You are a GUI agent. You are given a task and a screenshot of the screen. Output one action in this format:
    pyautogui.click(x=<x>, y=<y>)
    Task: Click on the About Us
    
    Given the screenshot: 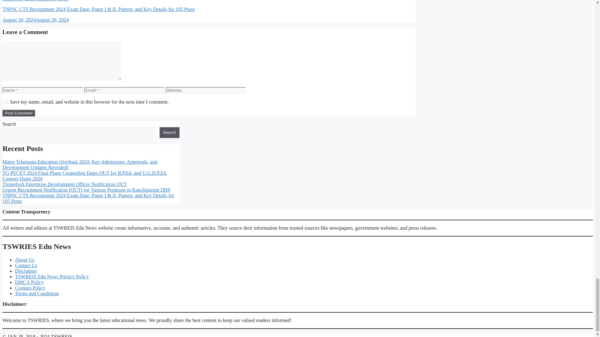 What is the action you would take?
    pyautogui.click(x=24, y=260)
    